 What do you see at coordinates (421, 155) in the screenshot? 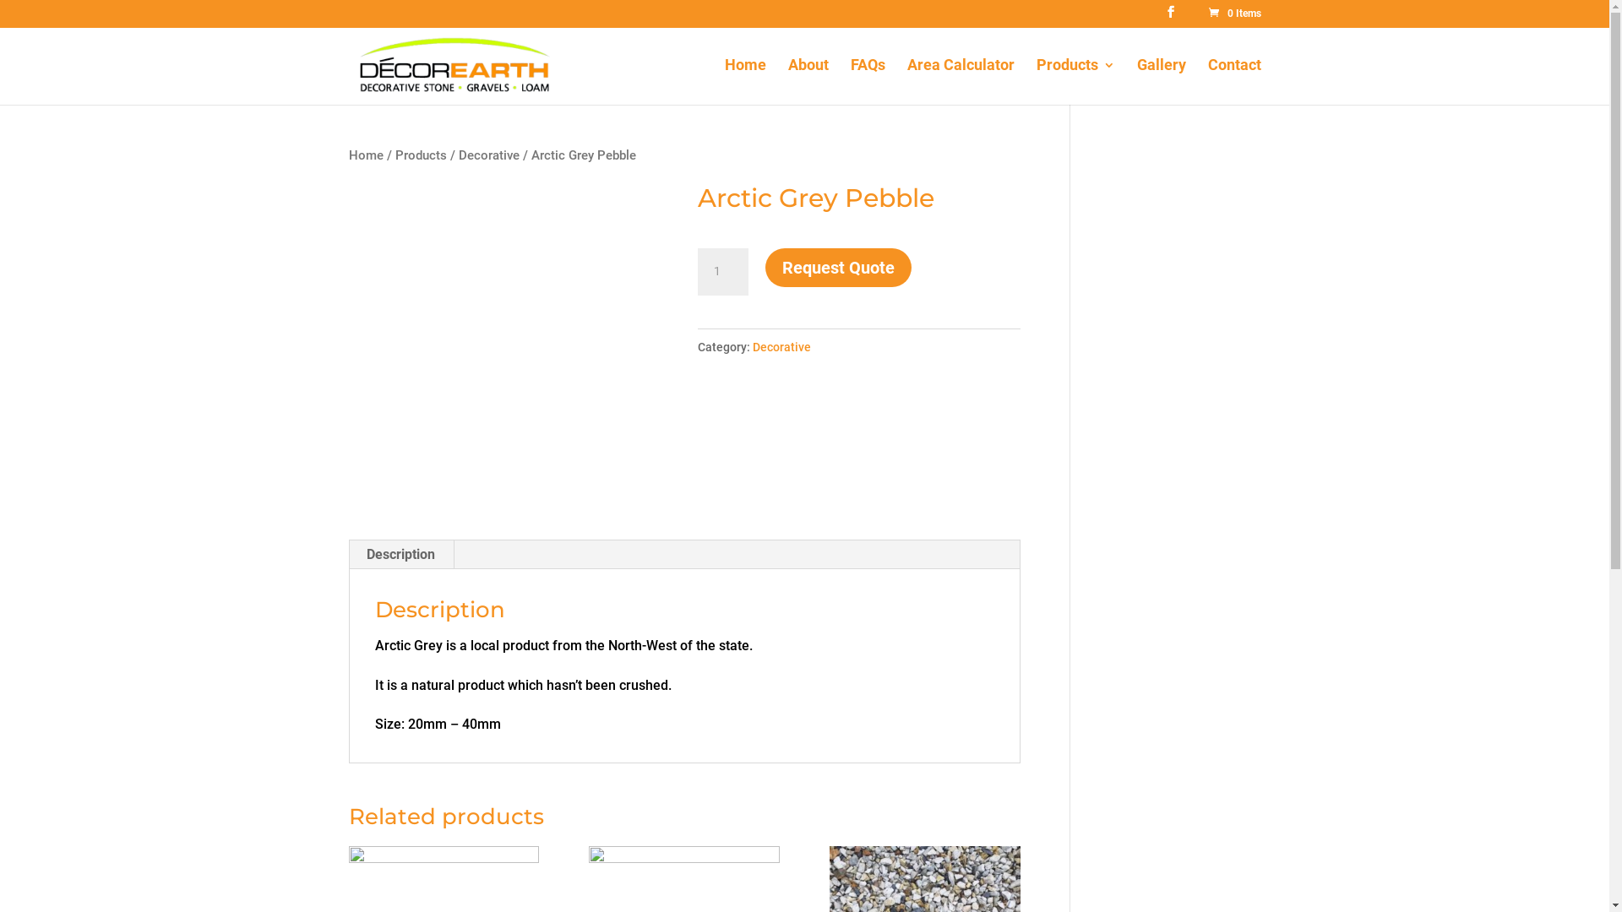
I see `Products` at bounding box center [421, 155].